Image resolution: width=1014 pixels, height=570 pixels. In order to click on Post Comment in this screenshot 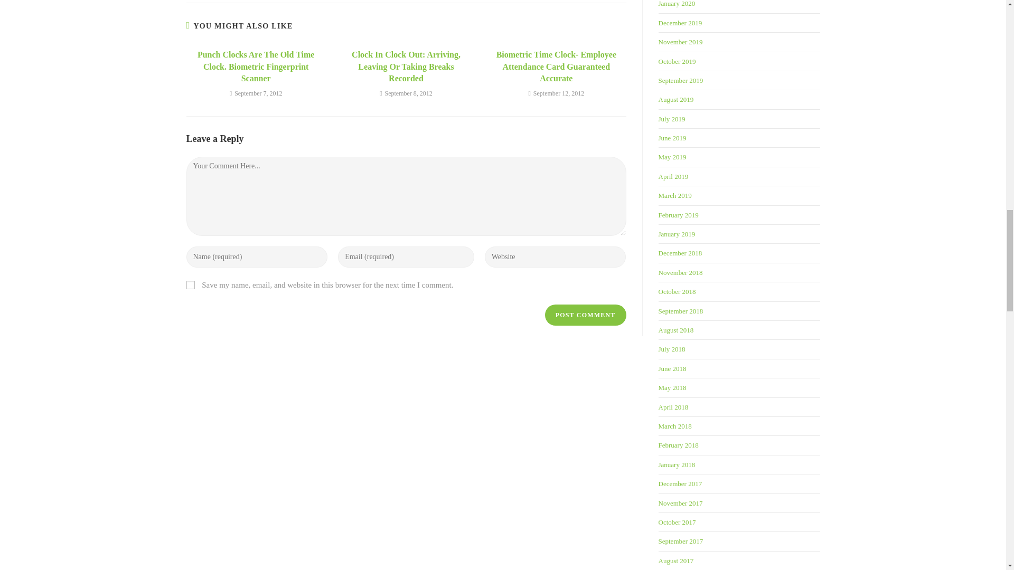, I will do `click(586, 315)`.